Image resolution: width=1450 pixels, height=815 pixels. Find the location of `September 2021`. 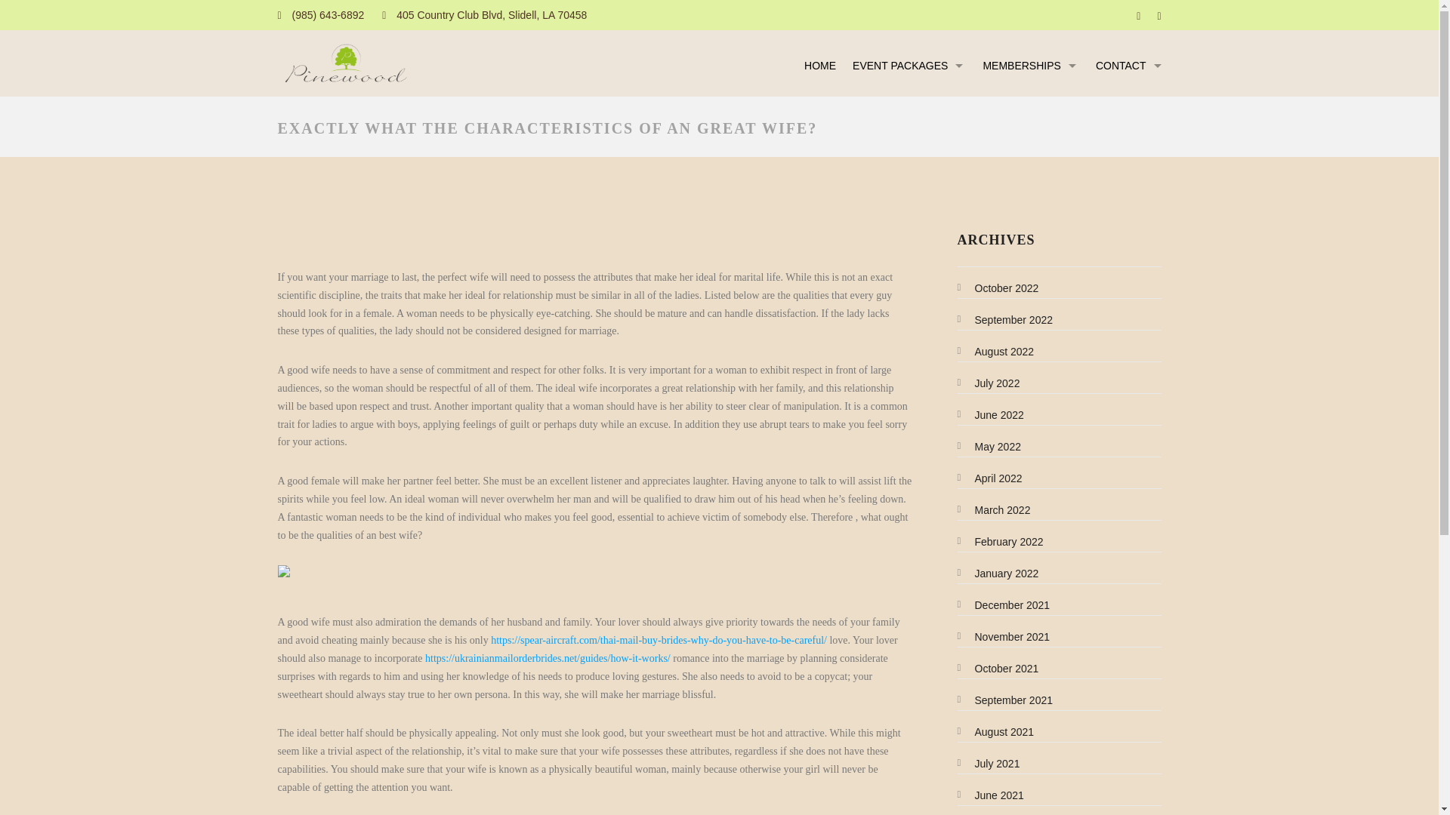

September 2021 is located at coordinates (1006, 700).